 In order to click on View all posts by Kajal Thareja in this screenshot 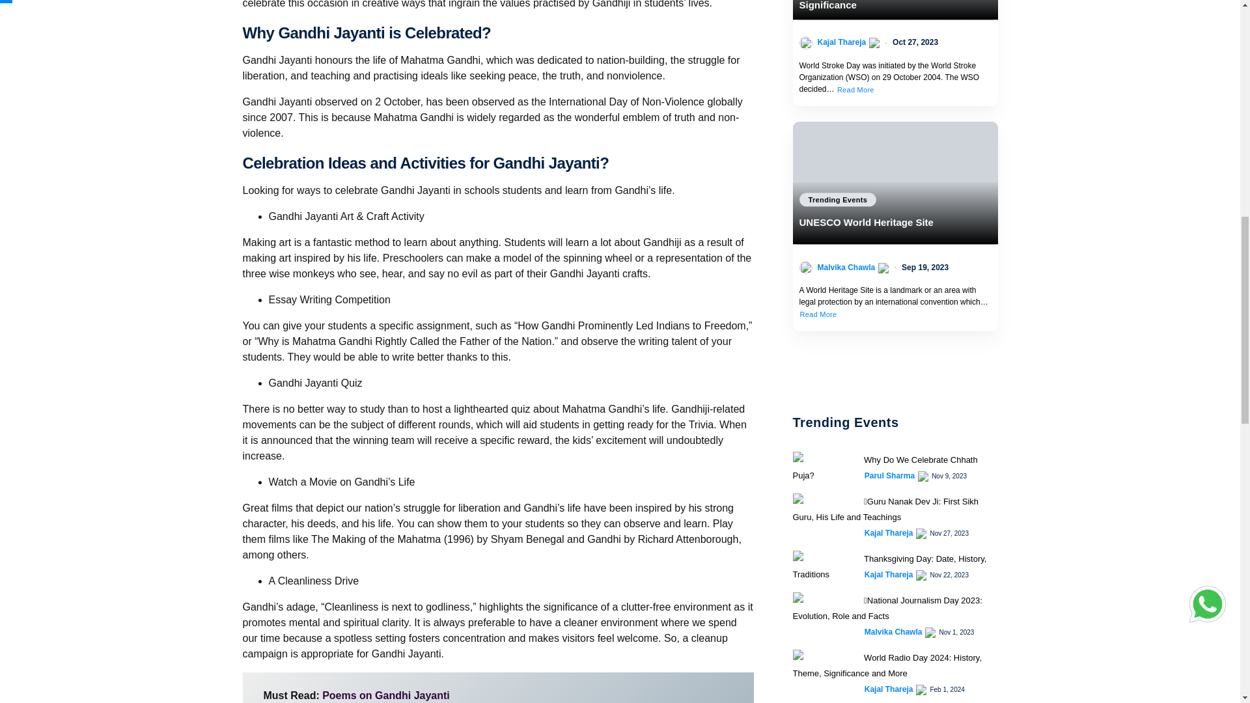, I will do `click(889, 533)`.